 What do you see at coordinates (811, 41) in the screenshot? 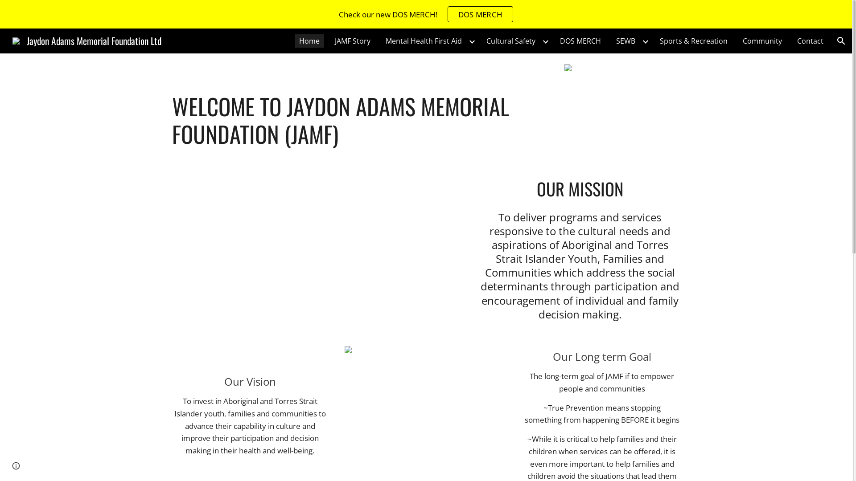
I see `Contact` at bounding box center [811, 41].